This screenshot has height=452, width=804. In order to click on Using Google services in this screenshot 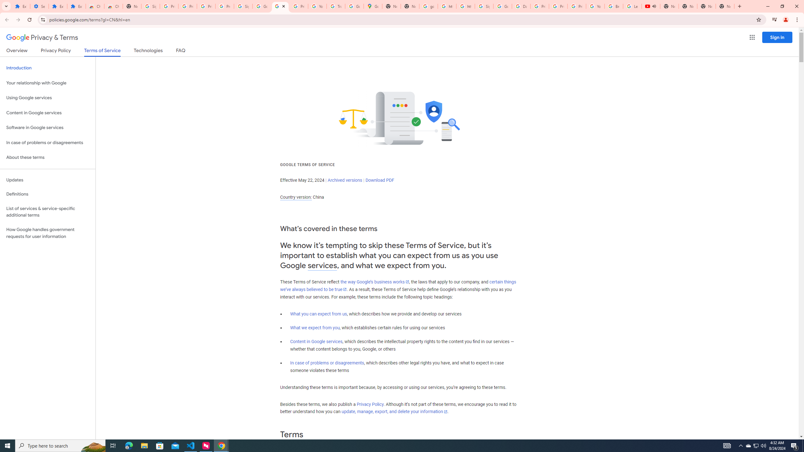, I will do `click(48, 98)`.